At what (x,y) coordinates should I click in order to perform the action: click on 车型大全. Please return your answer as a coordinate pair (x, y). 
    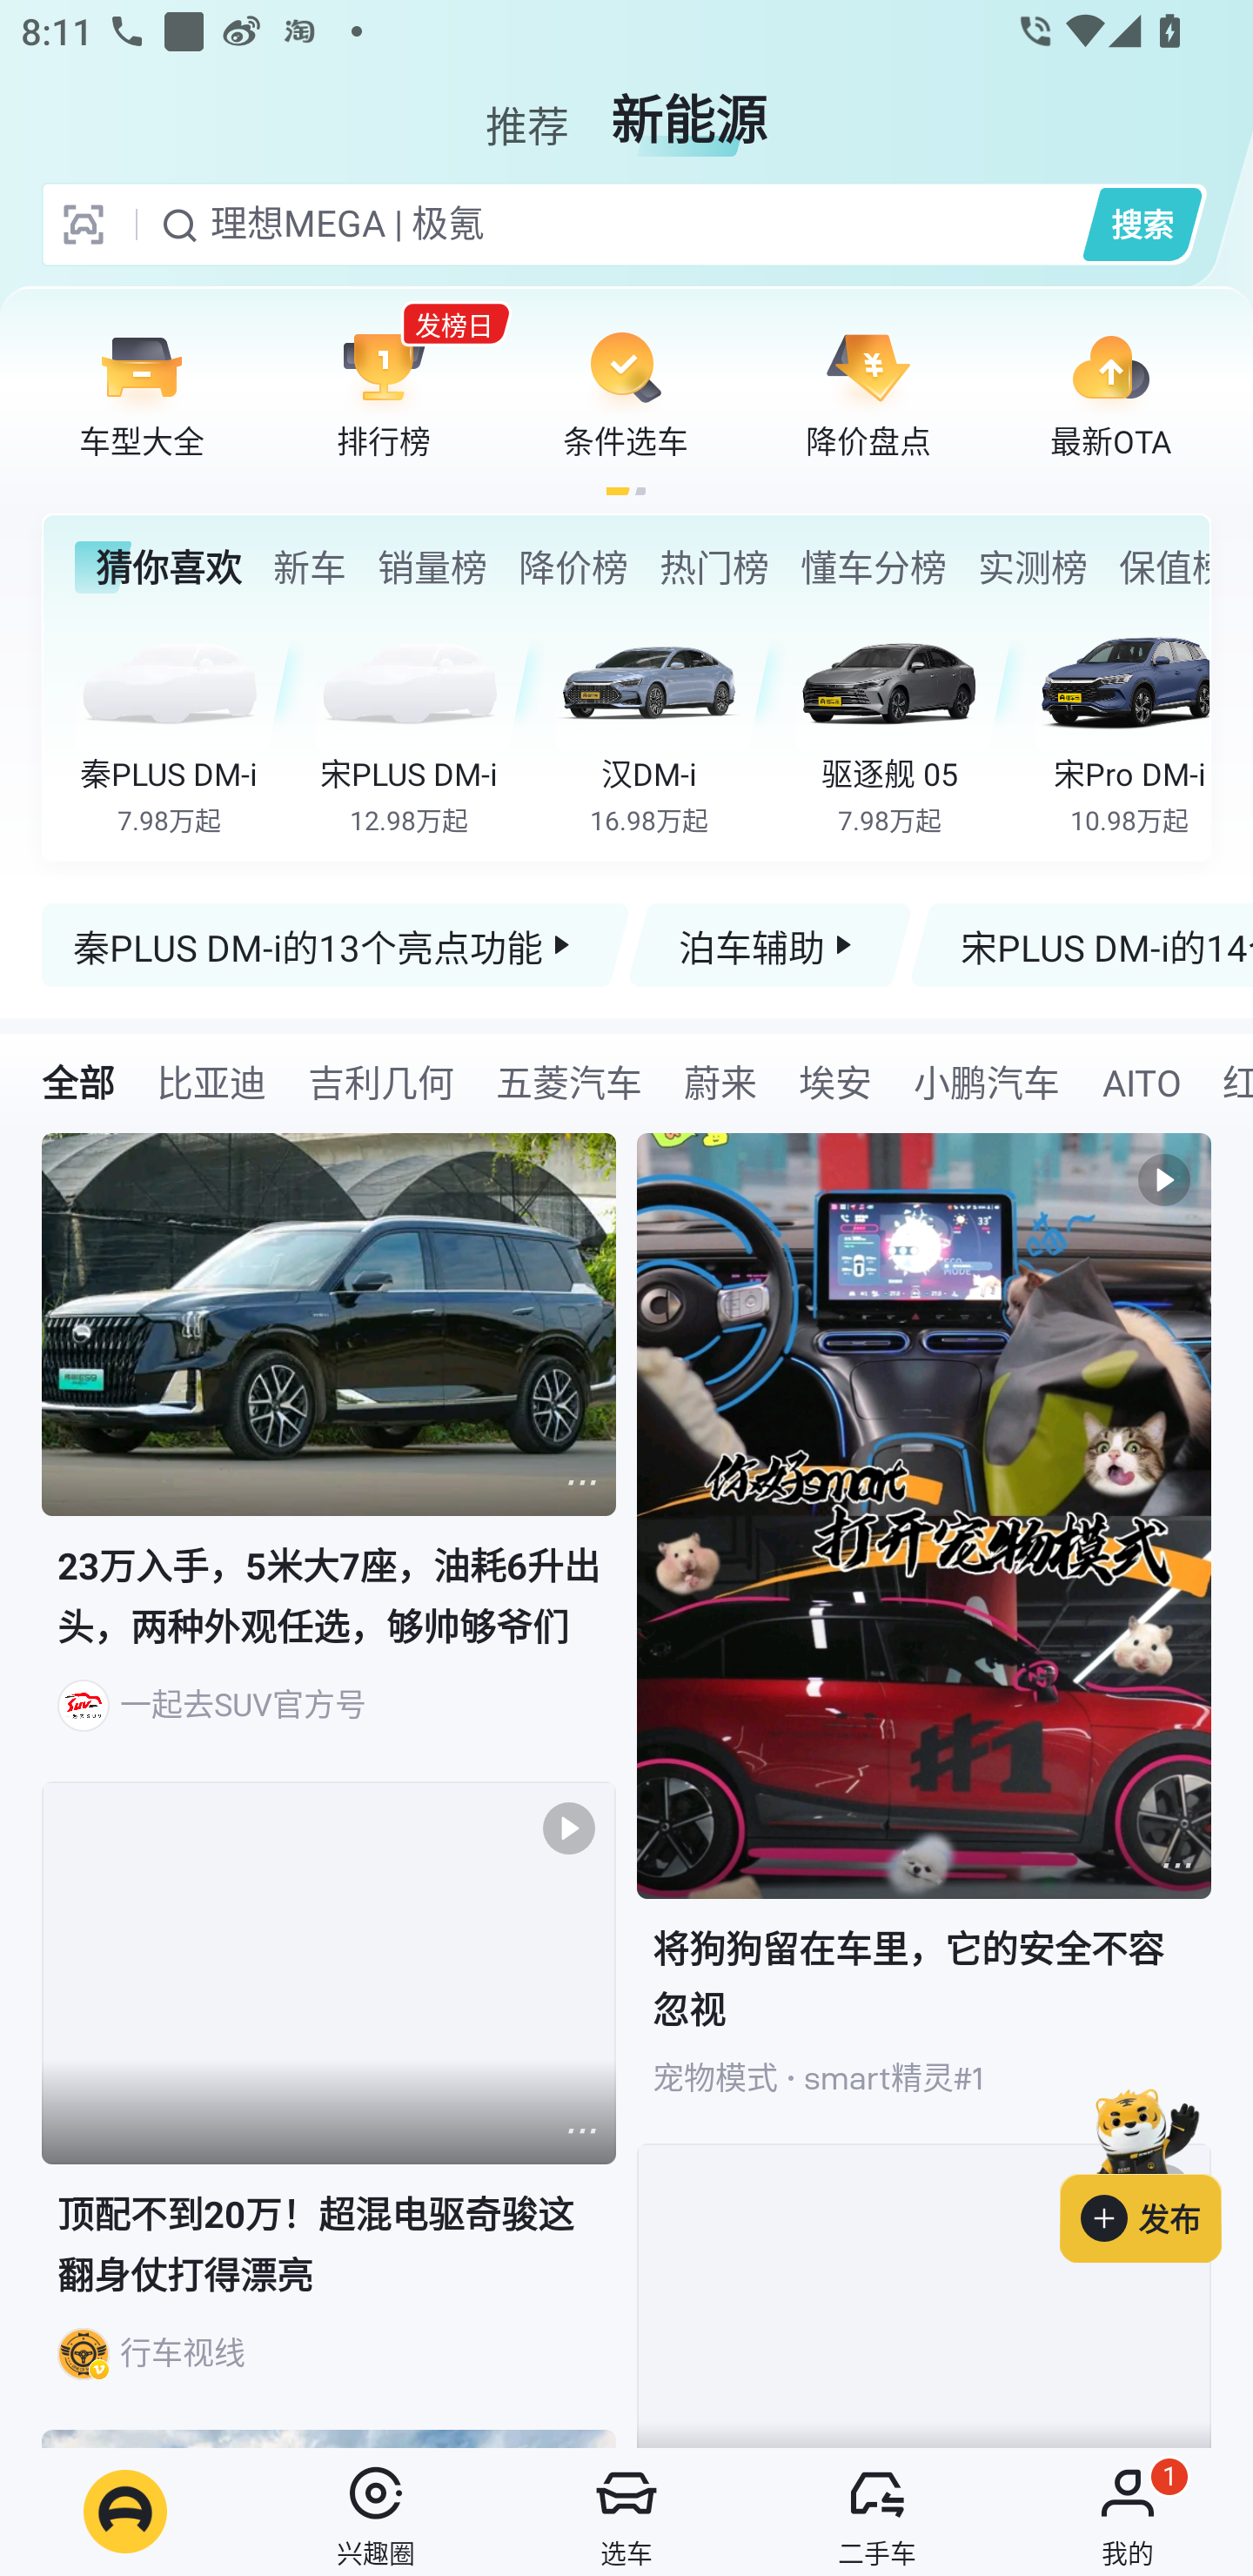
    Looking at the image, I should click on (142, 392).